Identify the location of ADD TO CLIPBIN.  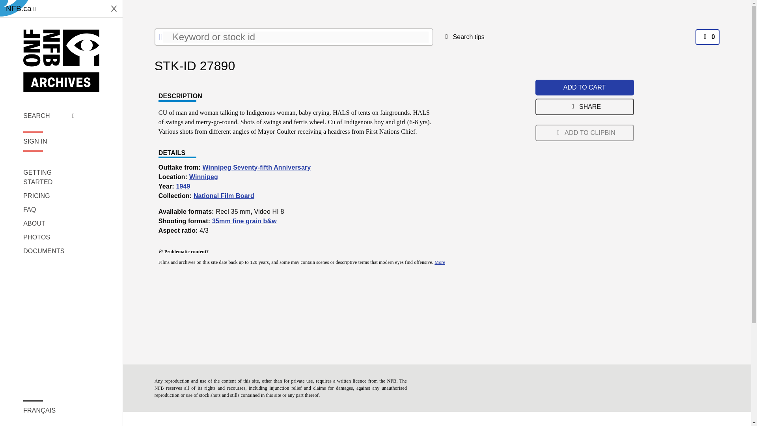
(584, 133).